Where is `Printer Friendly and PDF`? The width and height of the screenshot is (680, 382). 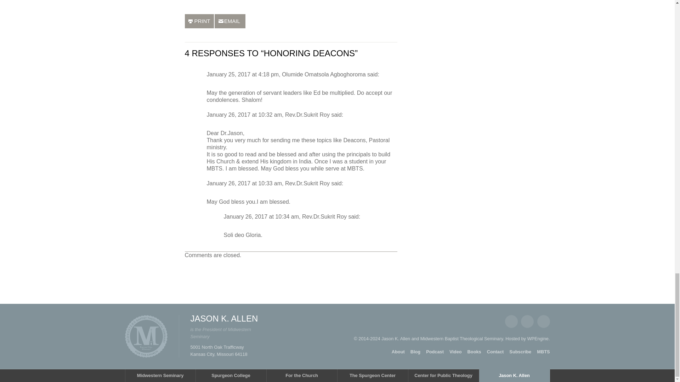
Printer Friendly and PDF is located at coordinates (199, 21).